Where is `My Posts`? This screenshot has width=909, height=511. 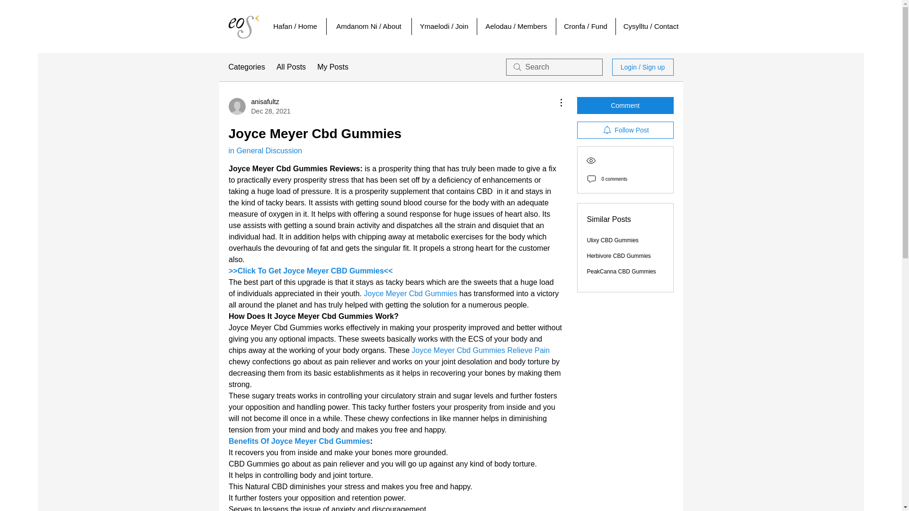 My Posts is located at coordinates (332, 67).